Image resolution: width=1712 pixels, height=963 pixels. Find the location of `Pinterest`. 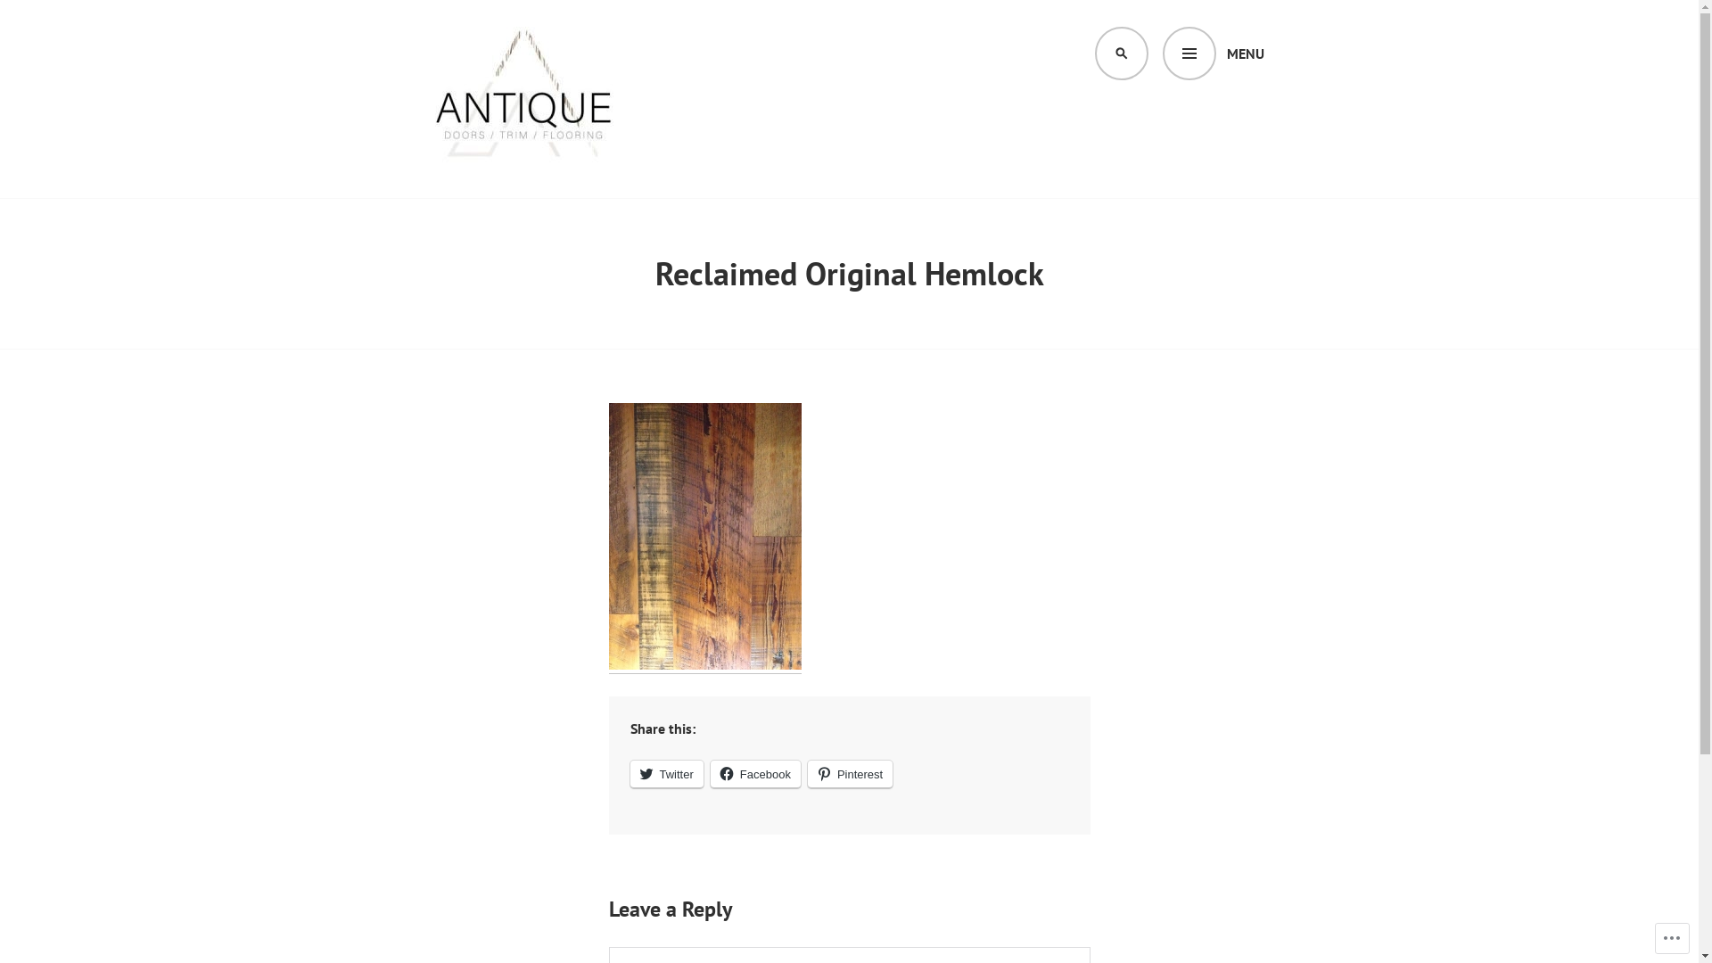

Pinterest is located at coordinates (851, 774).